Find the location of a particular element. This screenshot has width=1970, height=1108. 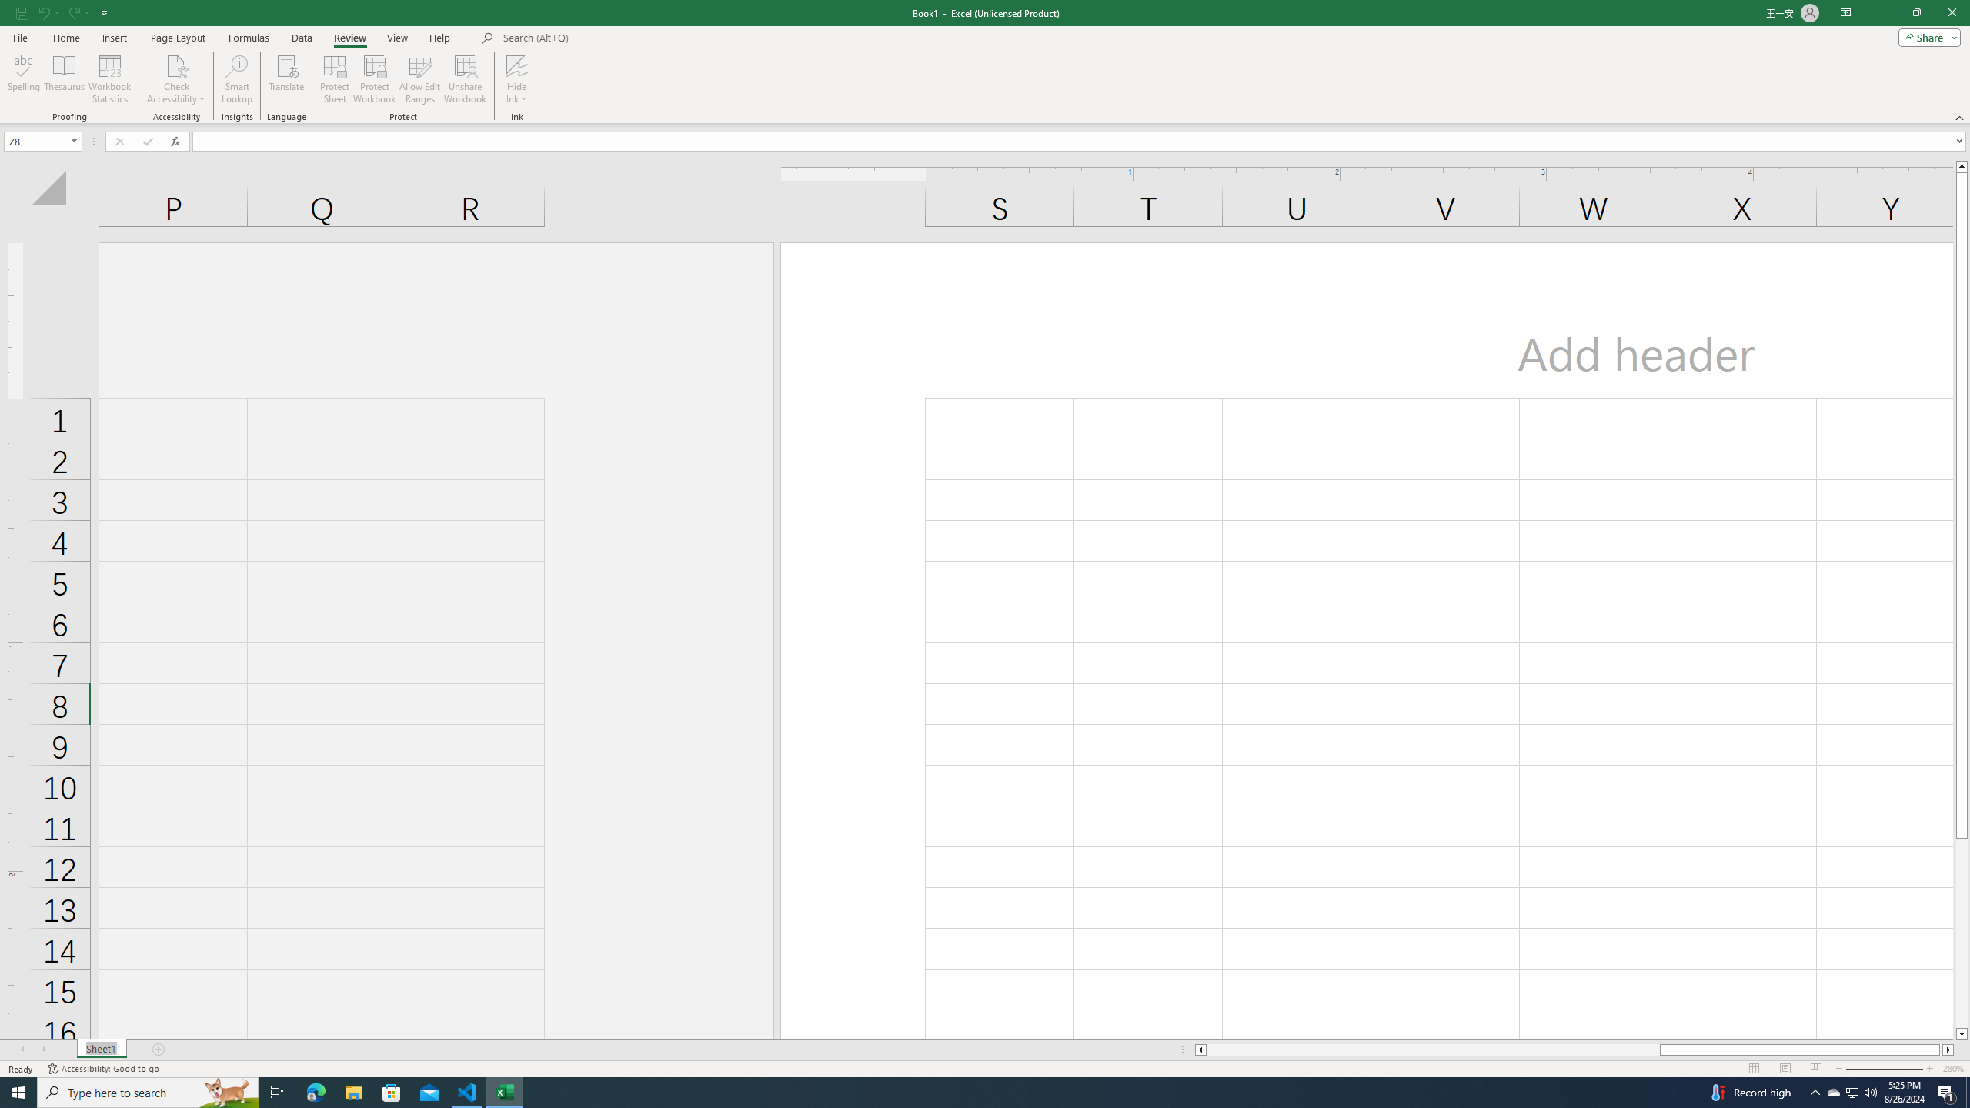

Zoom In is located at coordinates (1929, 1069).